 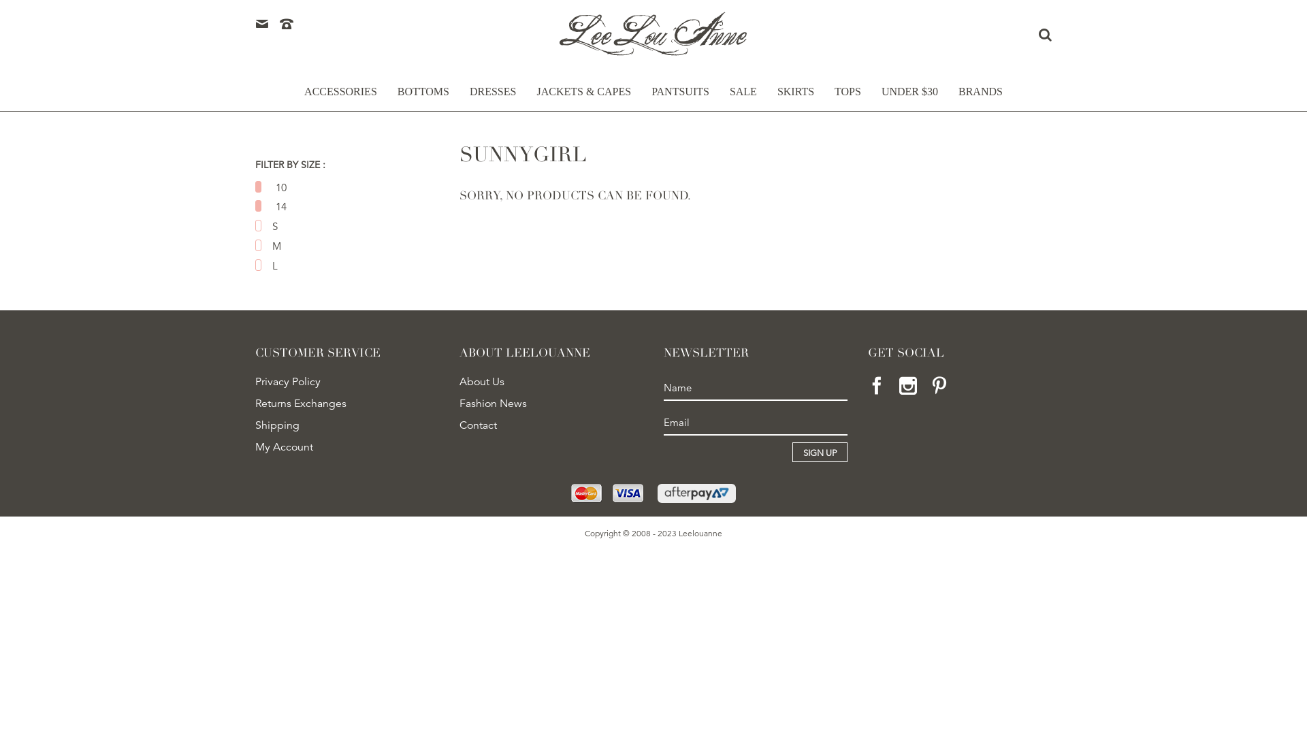 What do you see at coordinates (743, 98) in the screenshot?
I see `SALE` at bounding box center [743, 98].